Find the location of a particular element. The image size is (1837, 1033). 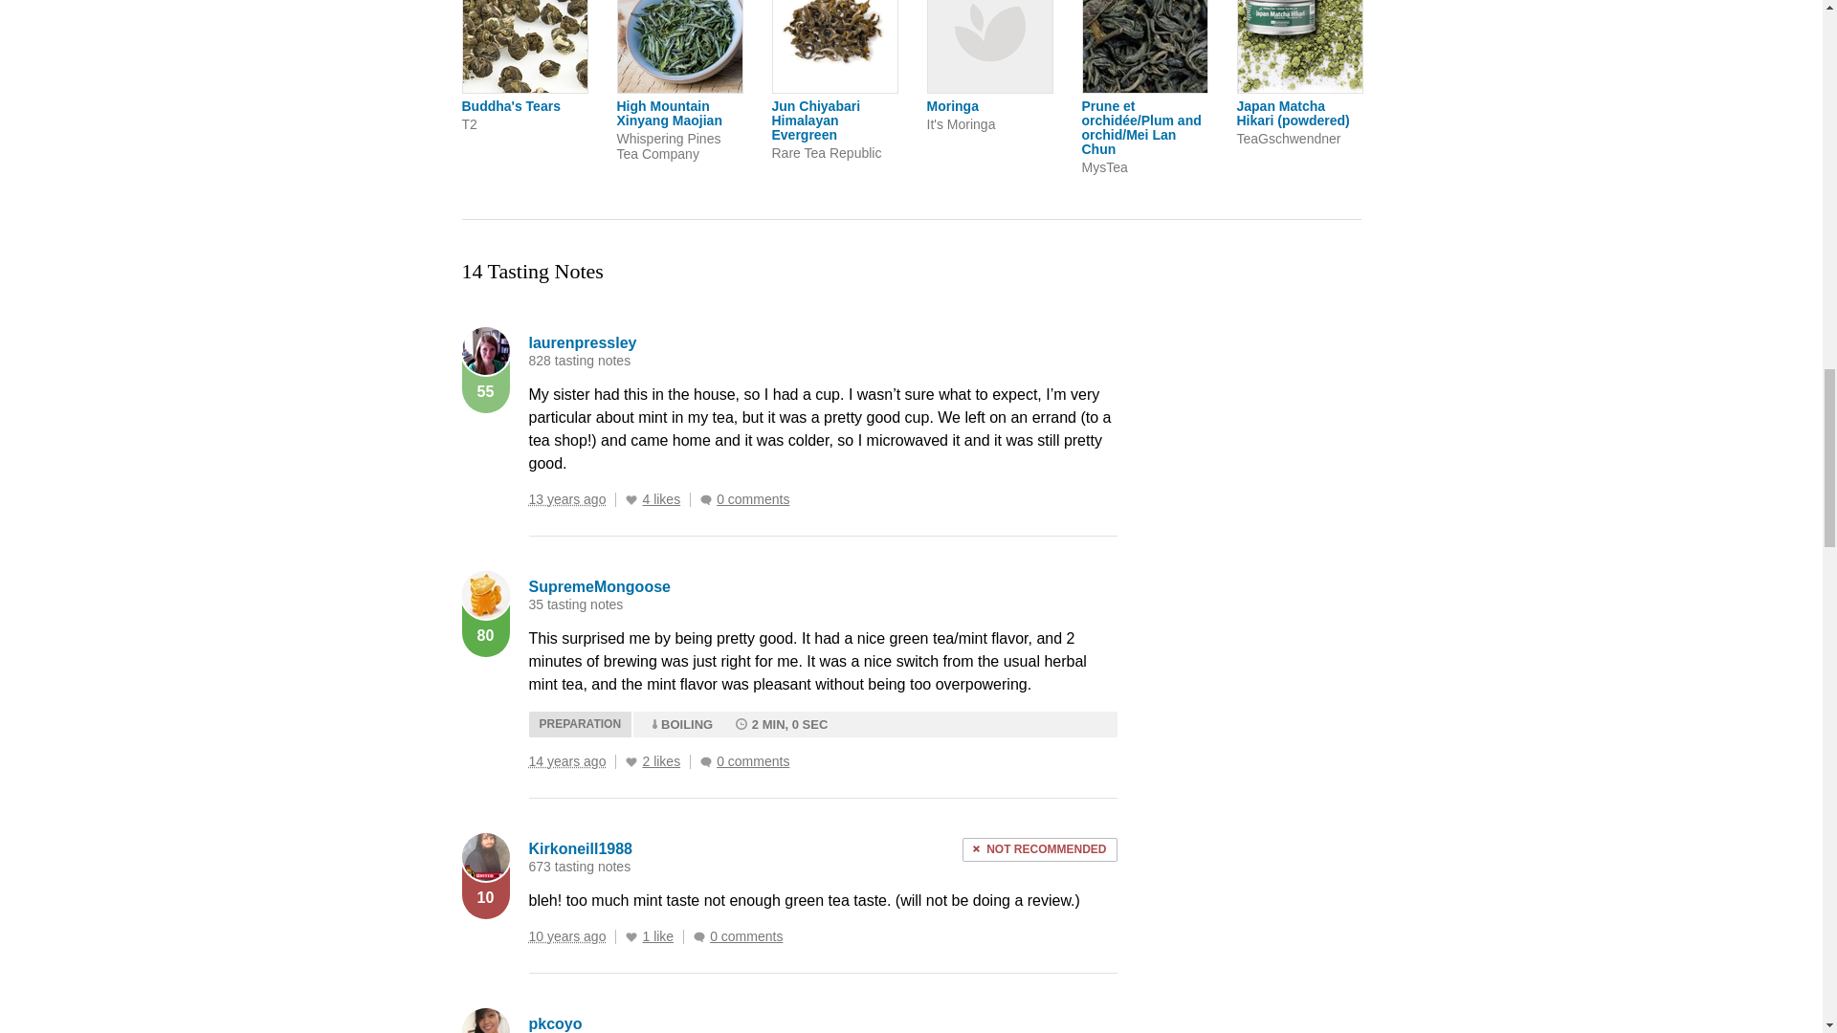

Like This is located at coordinates (631, 761).